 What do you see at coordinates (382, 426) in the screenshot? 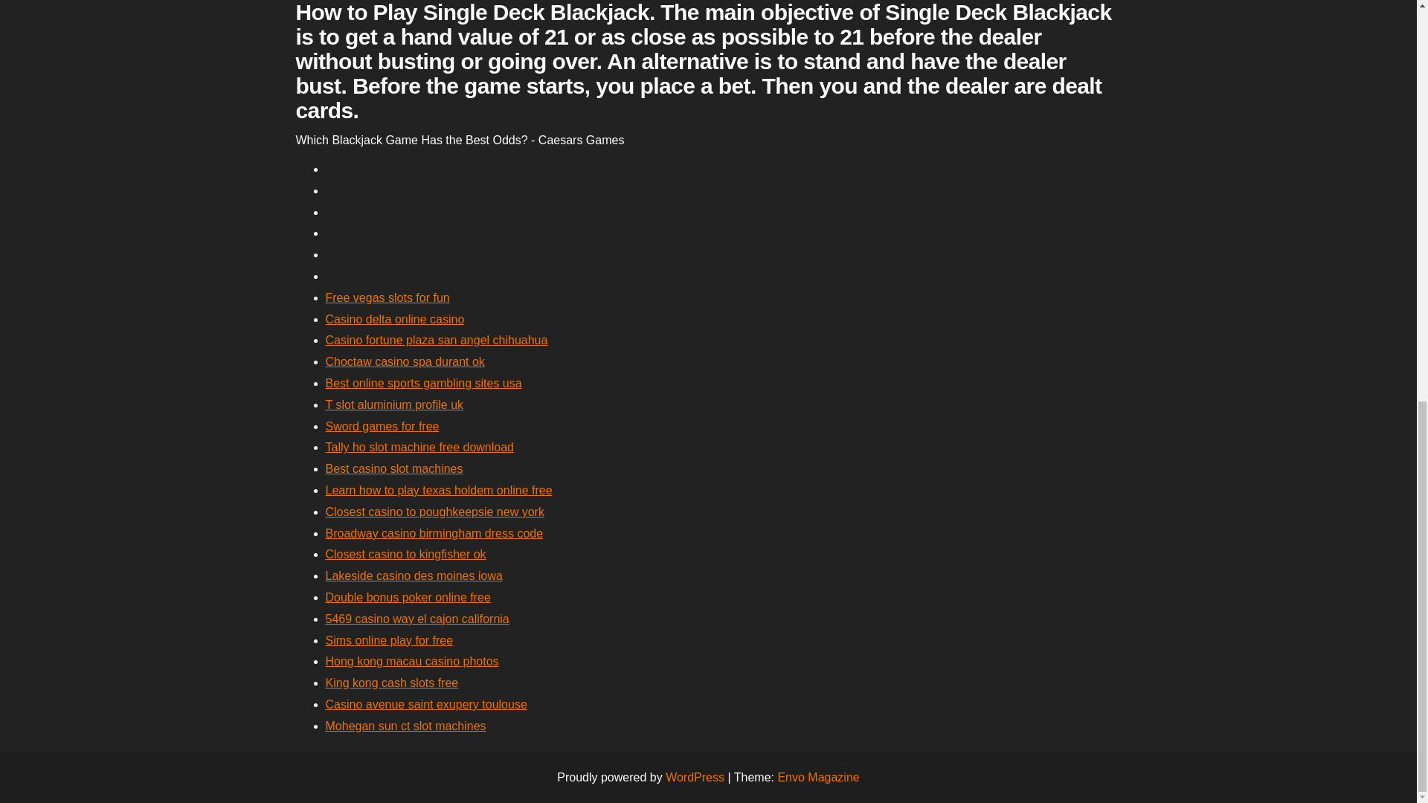
I see `Sword games for free` at bounding box center [382, 426].